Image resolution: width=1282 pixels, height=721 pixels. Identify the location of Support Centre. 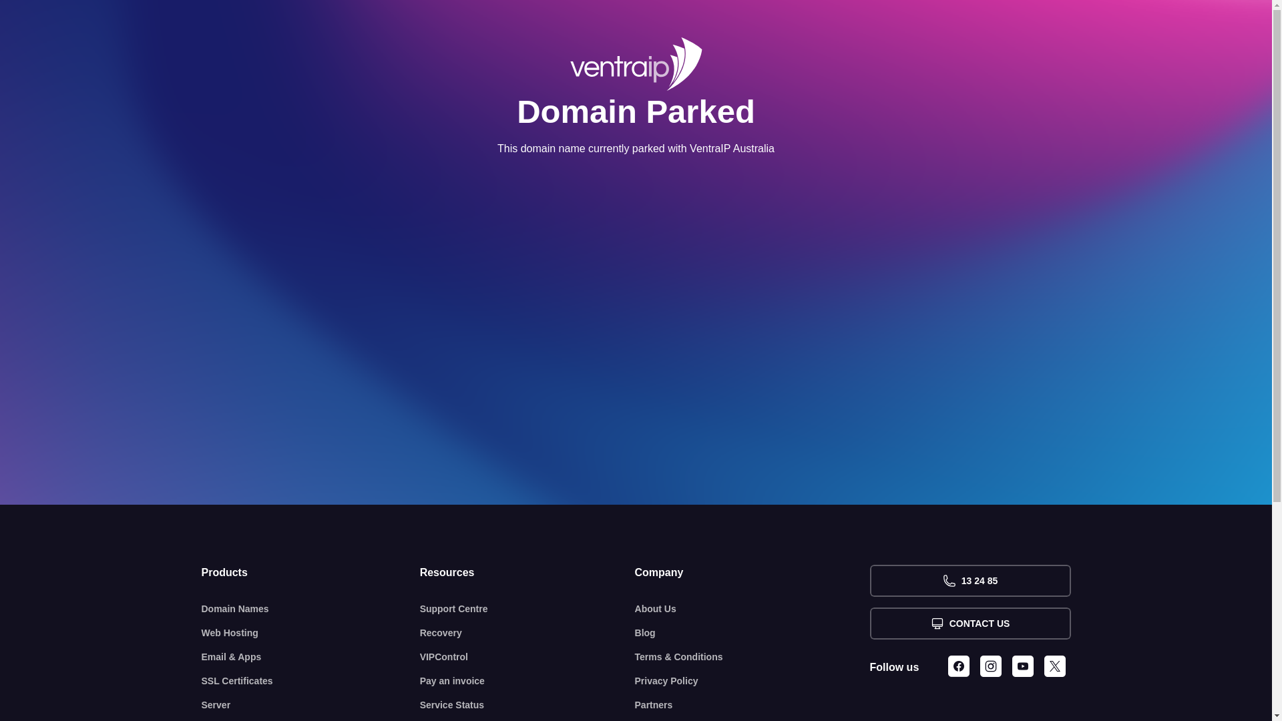
(527, 609).